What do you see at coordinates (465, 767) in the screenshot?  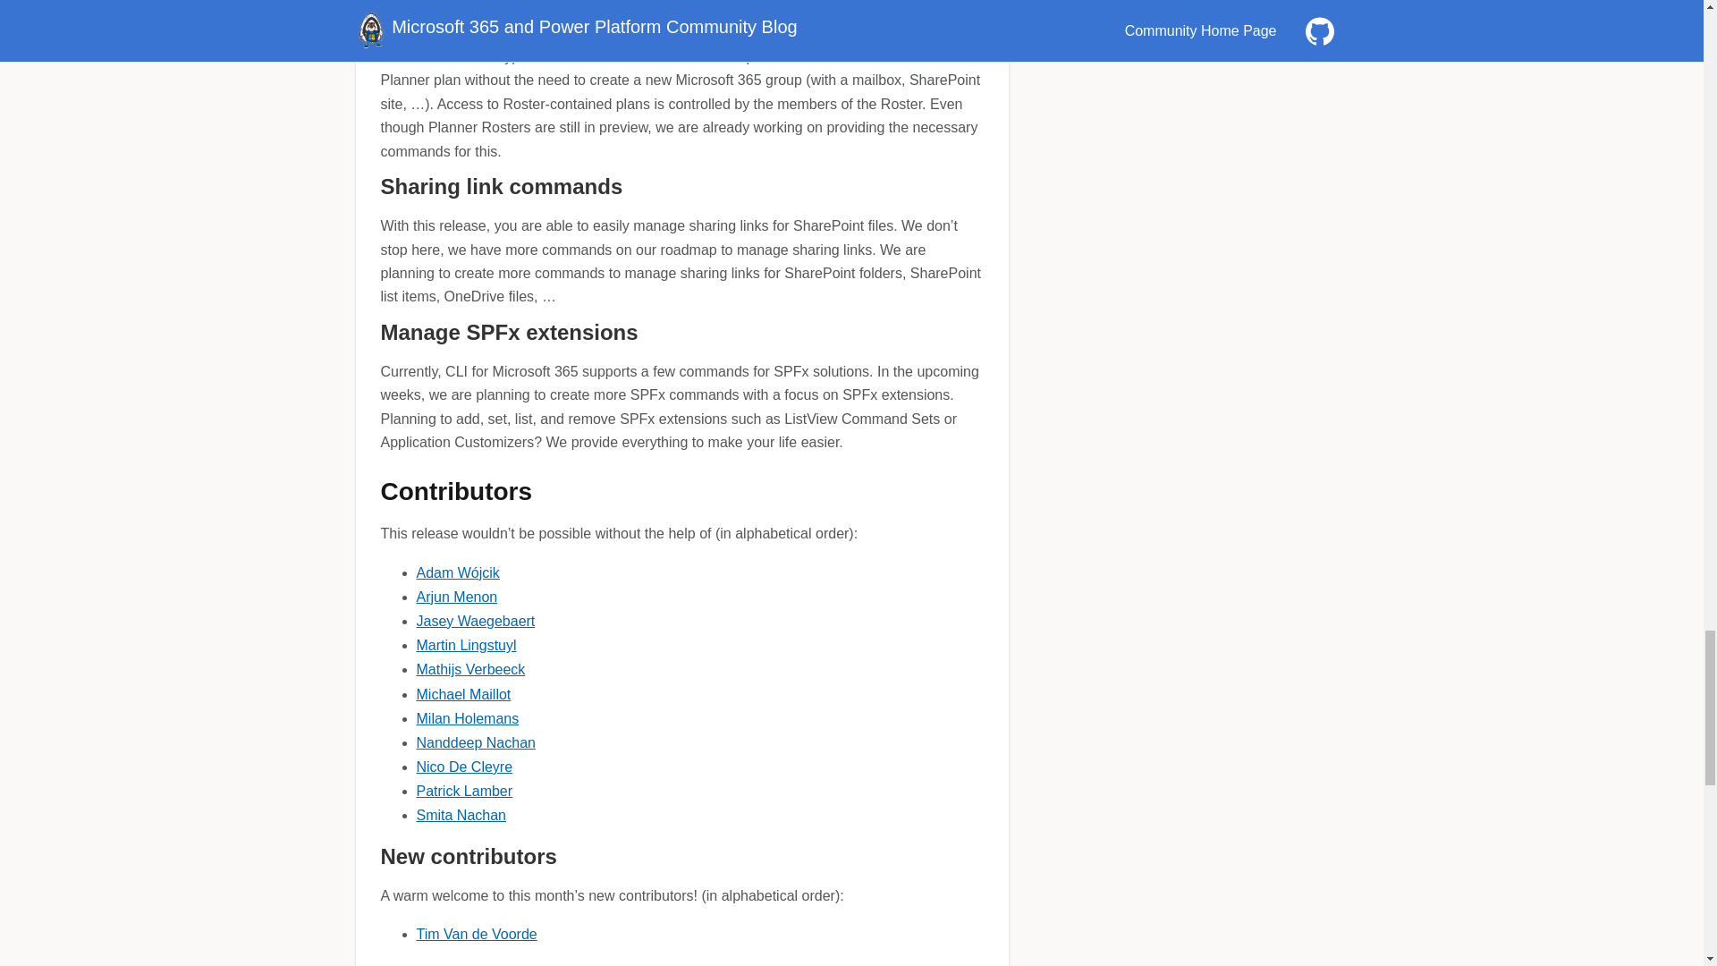 I see `Nico De Cleyre` at bounding box center [465, 767].